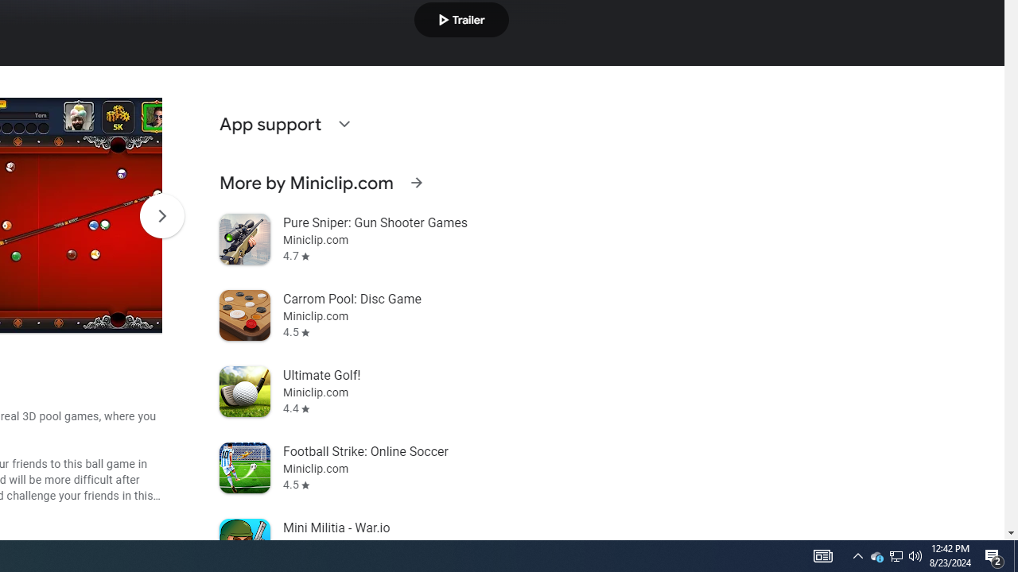  I want to click on See more information on More by Miniclip.com, so click(416, 183).